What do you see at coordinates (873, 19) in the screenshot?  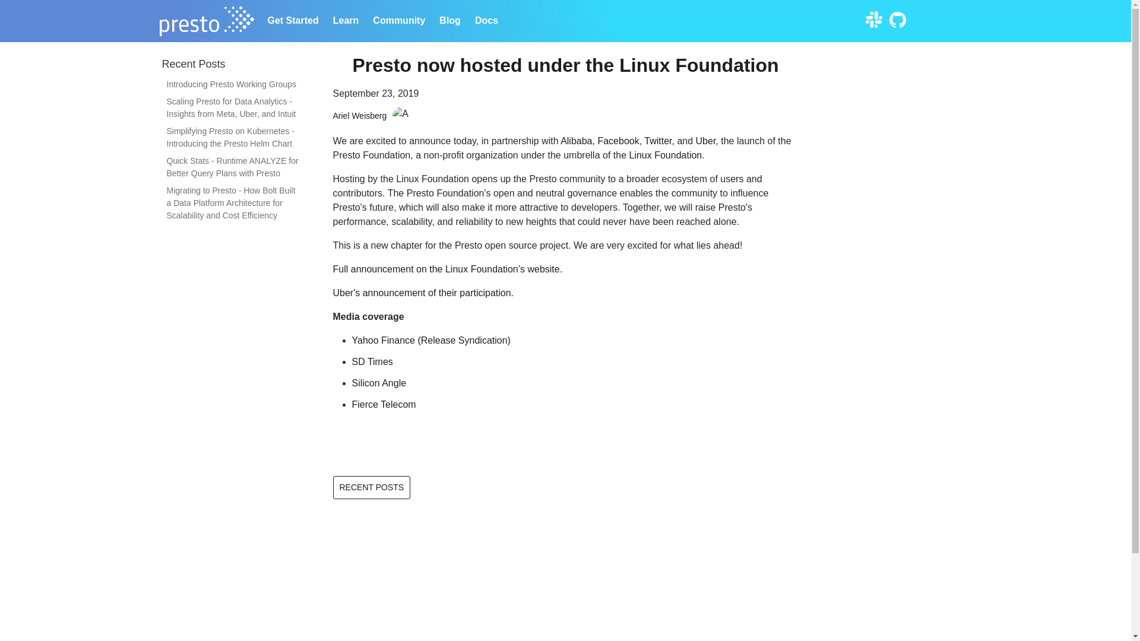 I see `Slack` at bounding box center [873, 19].